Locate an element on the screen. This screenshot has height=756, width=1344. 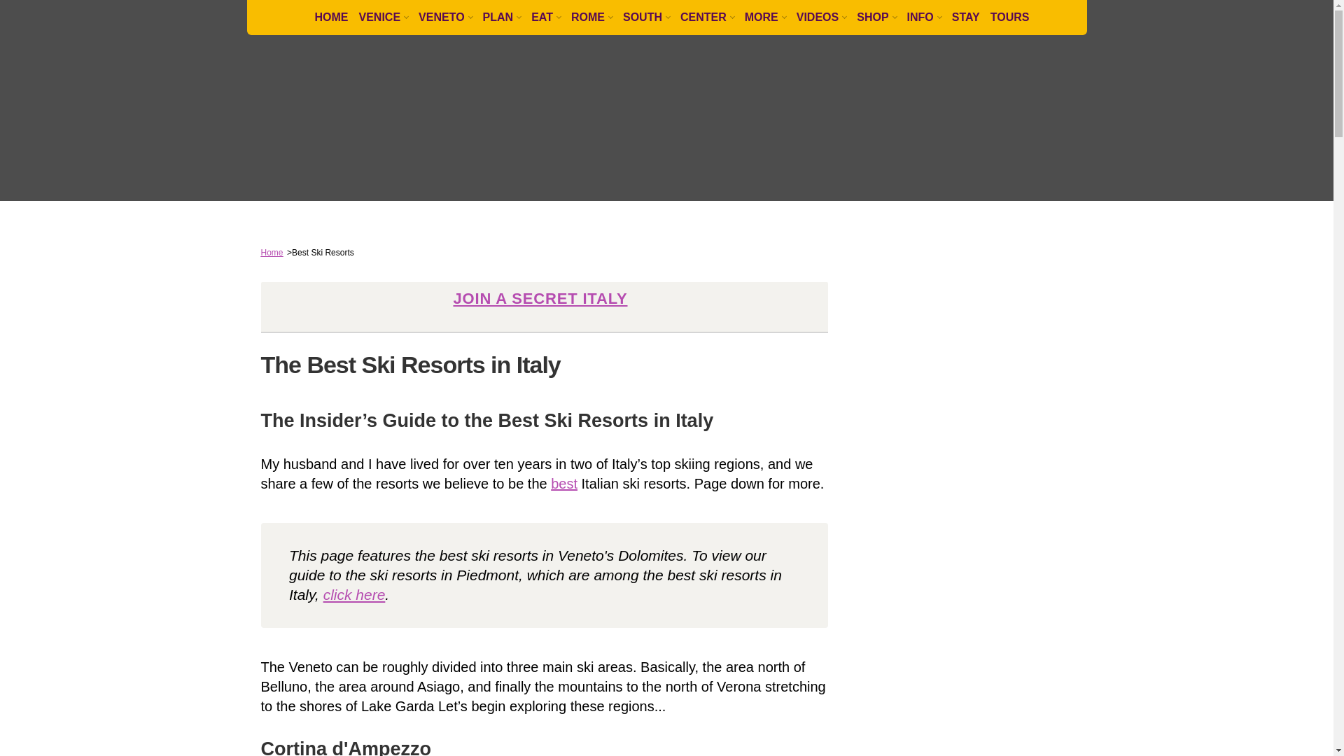
HOME is located at coordinates (325, 17).